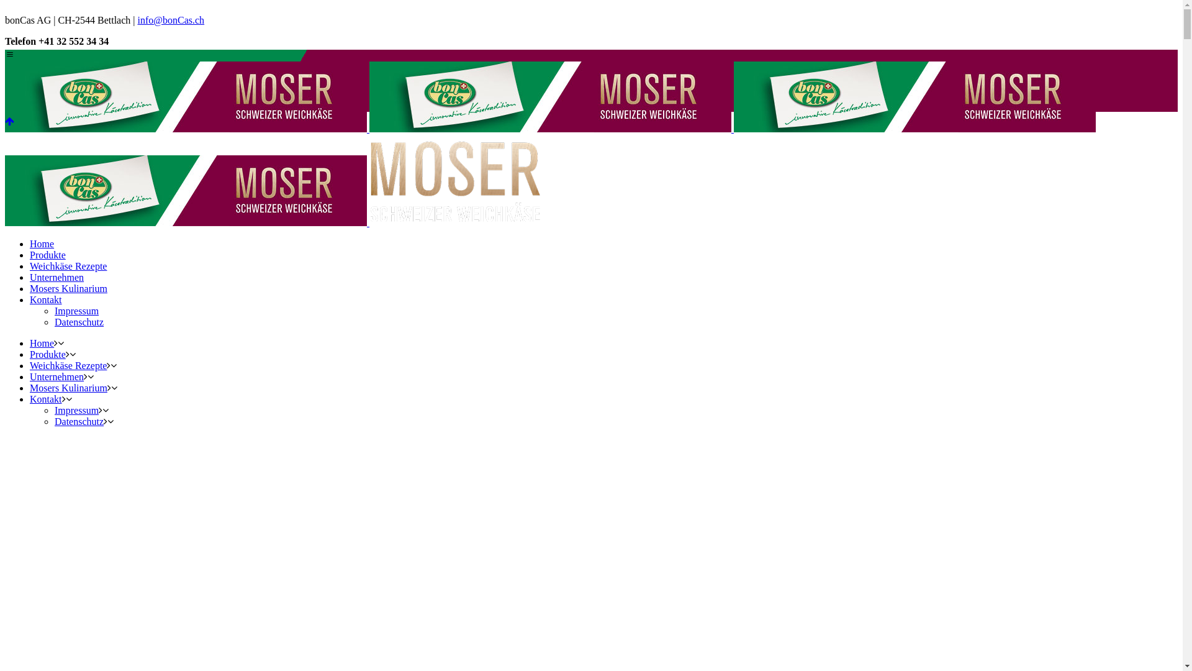 The image size is (1192, 671). I want to click on Kontakt, so click(46, 399).